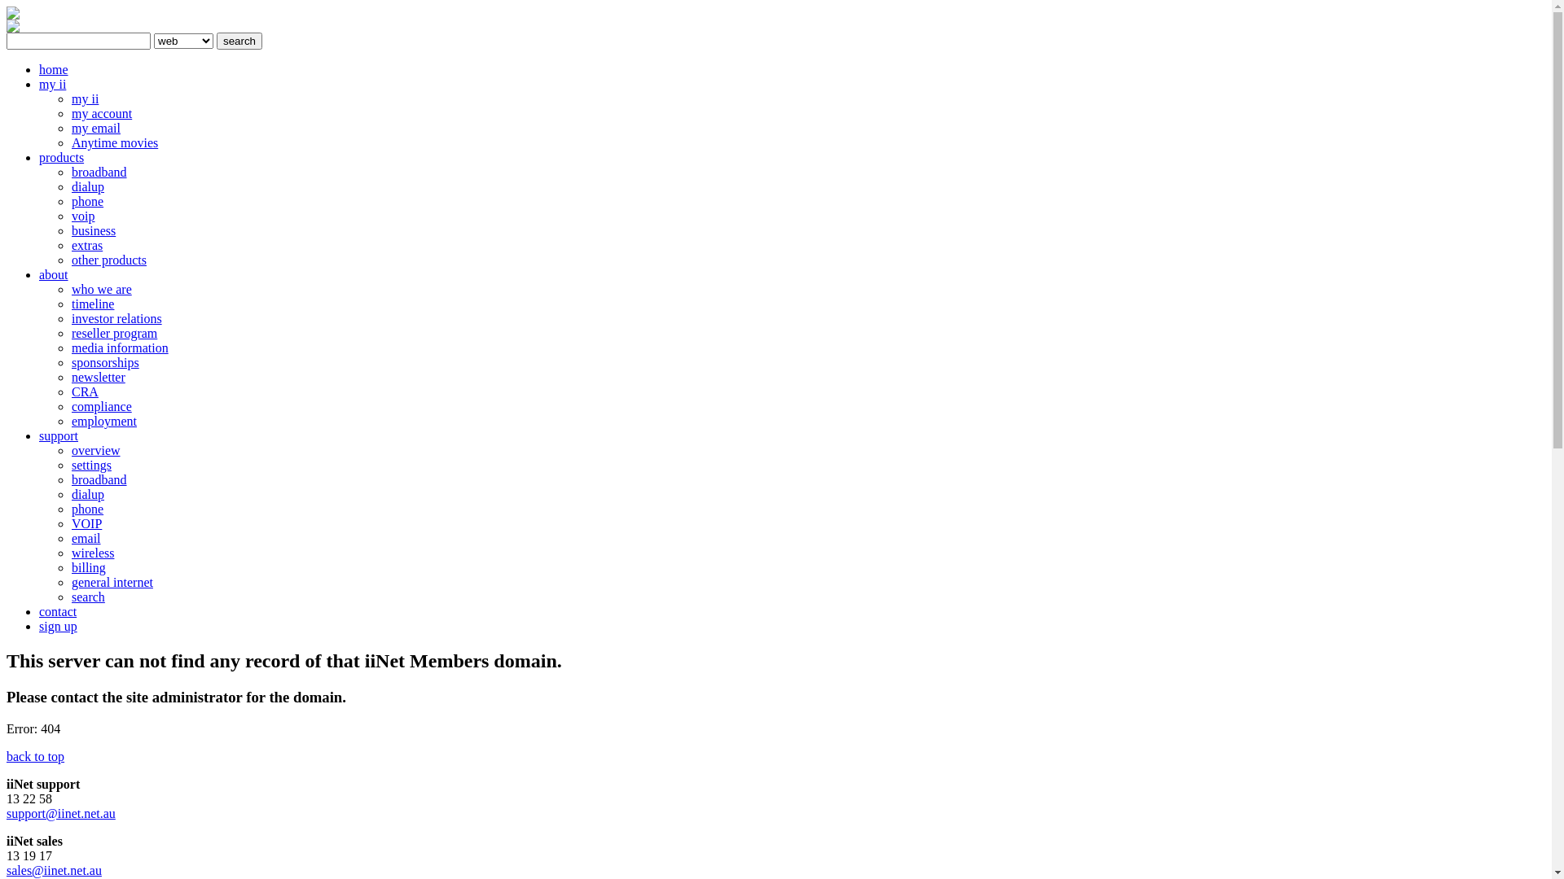  I want to click on business, so click(94, 231).